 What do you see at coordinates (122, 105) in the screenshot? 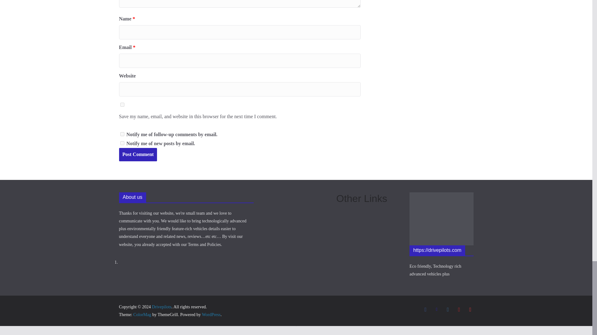
I see `yes` at bounding box center [122, 105].